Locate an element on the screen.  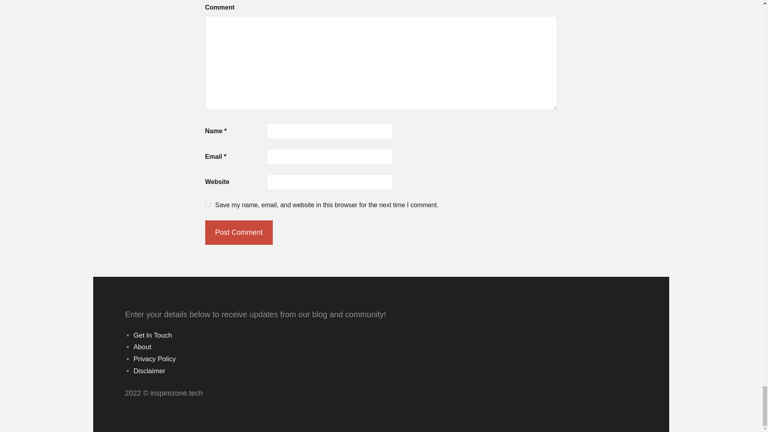
Get In Touch is located at coordinates (153, 335).